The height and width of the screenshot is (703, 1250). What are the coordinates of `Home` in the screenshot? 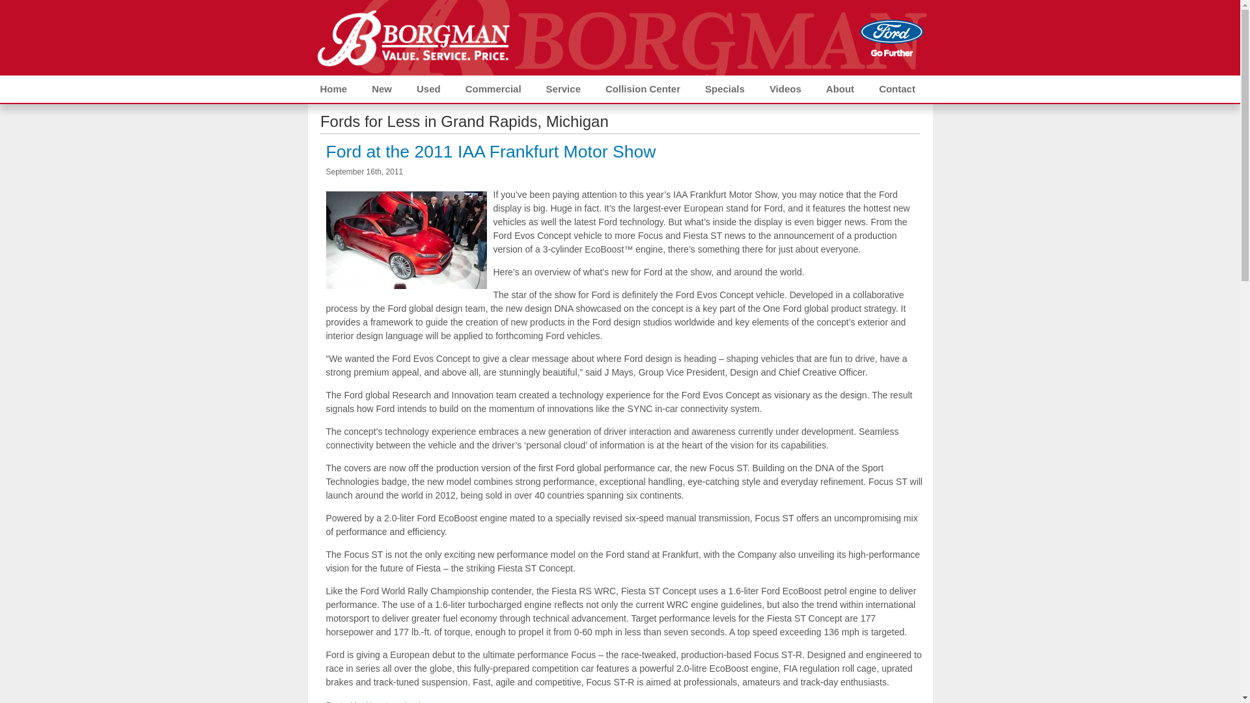 It's located at (333, 89).